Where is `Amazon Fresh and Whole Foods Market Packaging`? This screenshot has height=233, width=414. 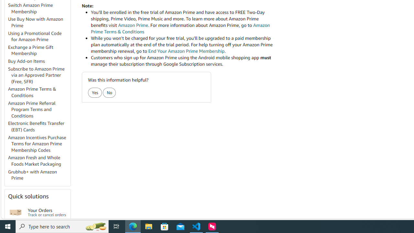 Amazon Fresh and Whole Foods Market Packaging is located at coordinates (39, 161).